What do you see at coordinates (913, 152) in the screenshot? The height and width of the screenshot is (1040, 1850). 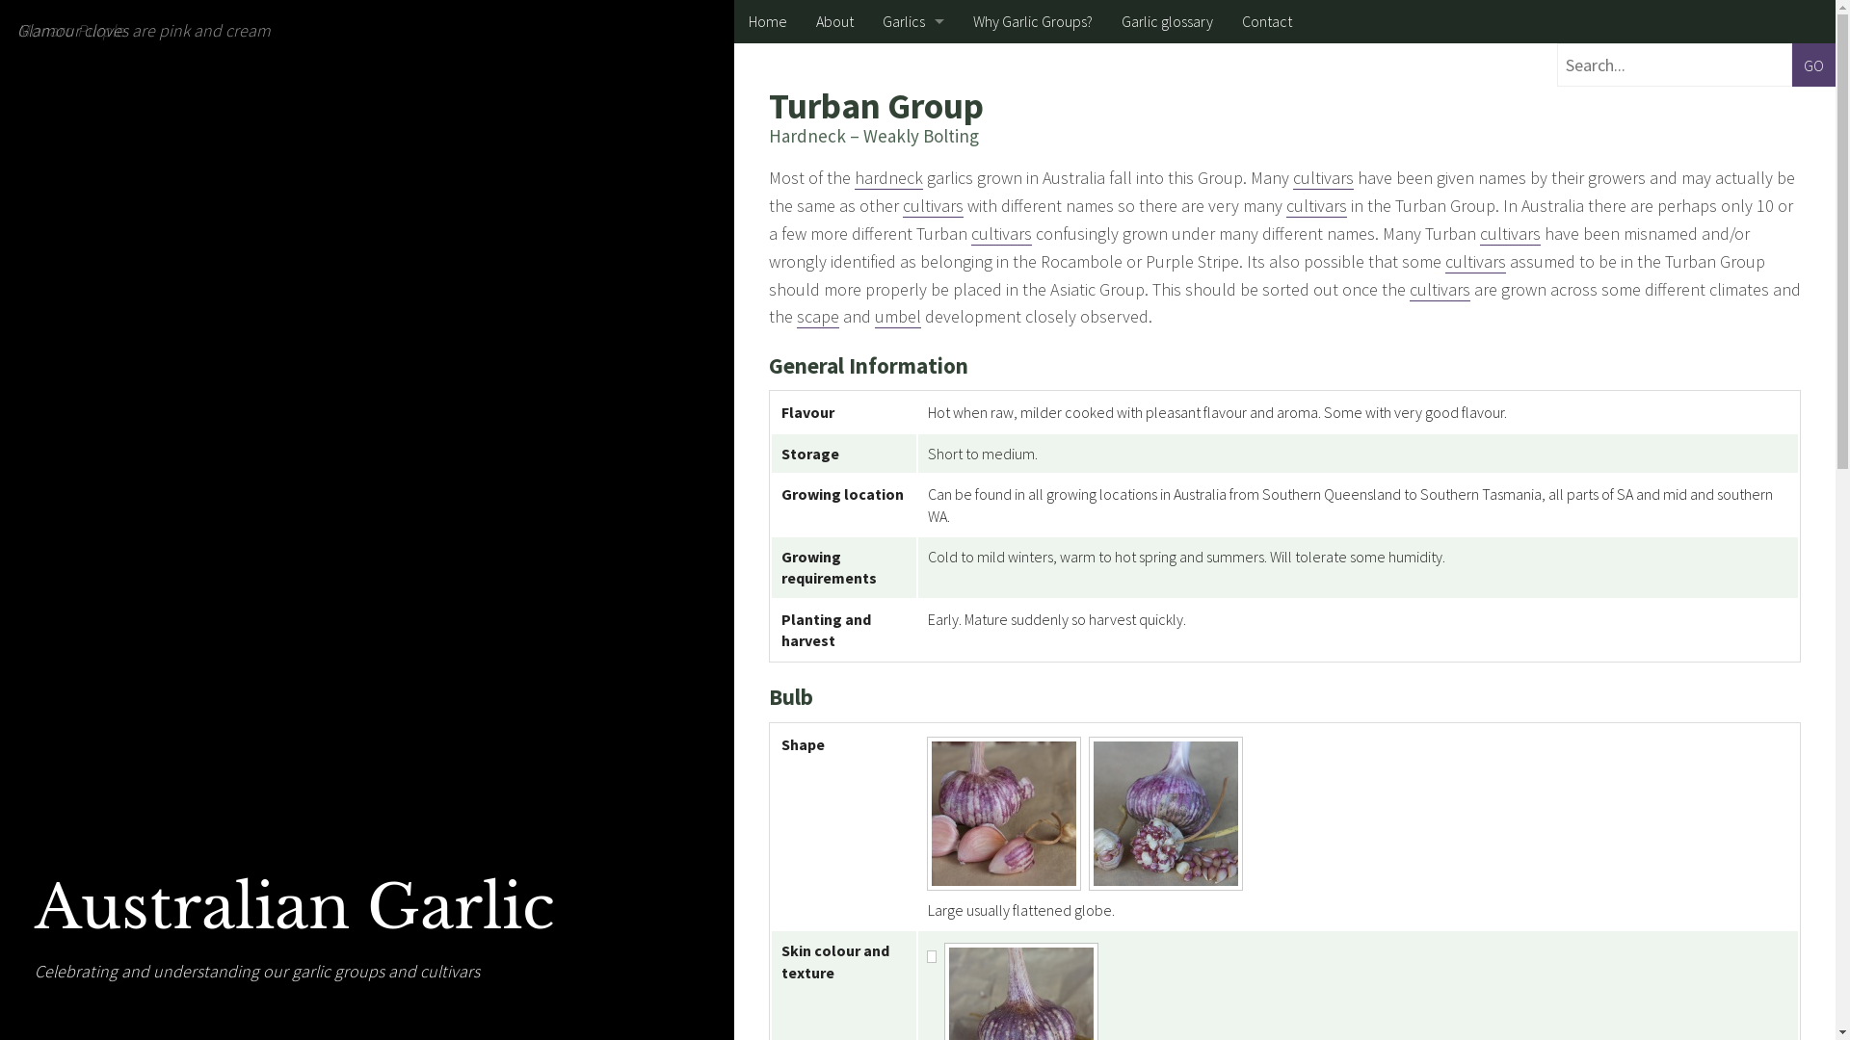 I see `Subtropical Group` at bounding box center [913, 152].